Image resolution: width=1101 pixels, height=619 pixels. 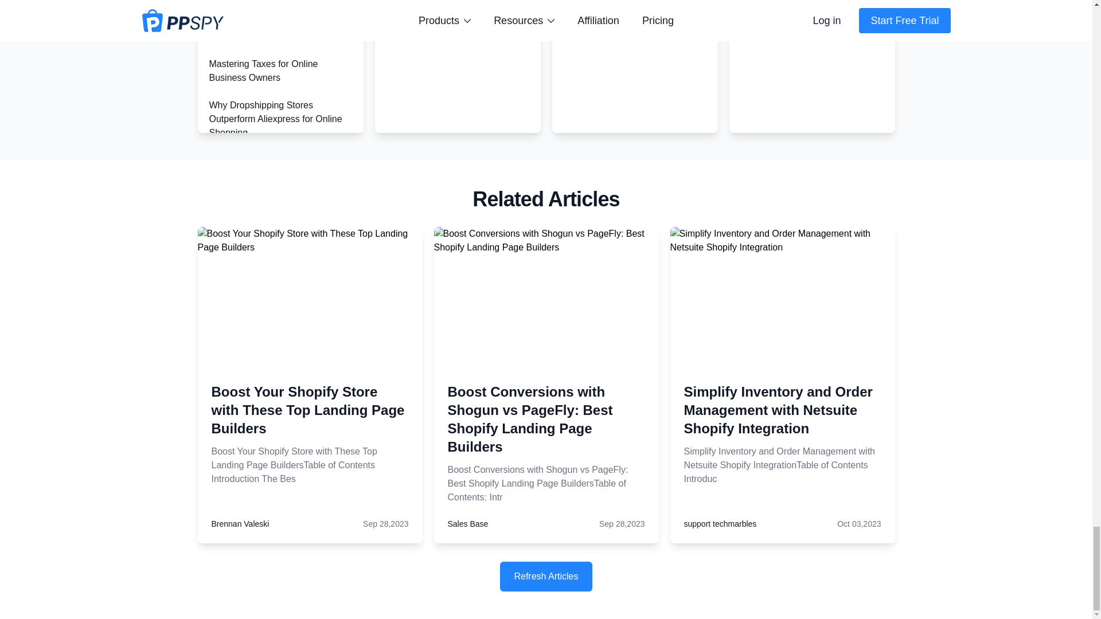 I want to click on Boost Your Trading Success with Mechanical Rules, so click(x=275, y=318).